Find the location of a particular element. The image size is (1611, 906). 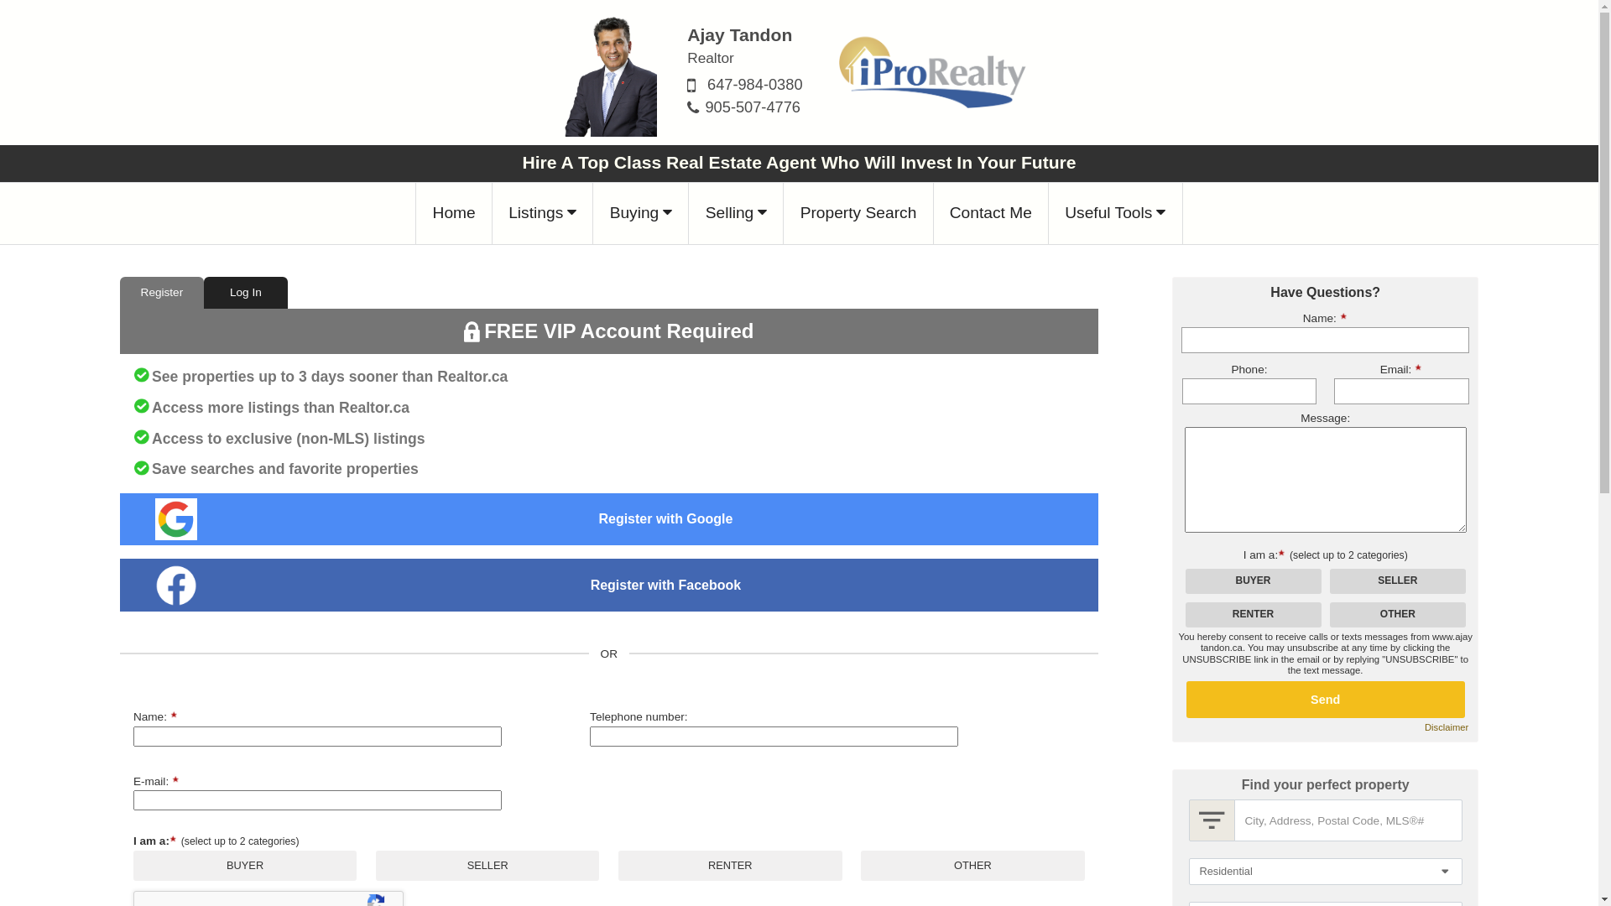

Buying is located at coordinates (641, 213).